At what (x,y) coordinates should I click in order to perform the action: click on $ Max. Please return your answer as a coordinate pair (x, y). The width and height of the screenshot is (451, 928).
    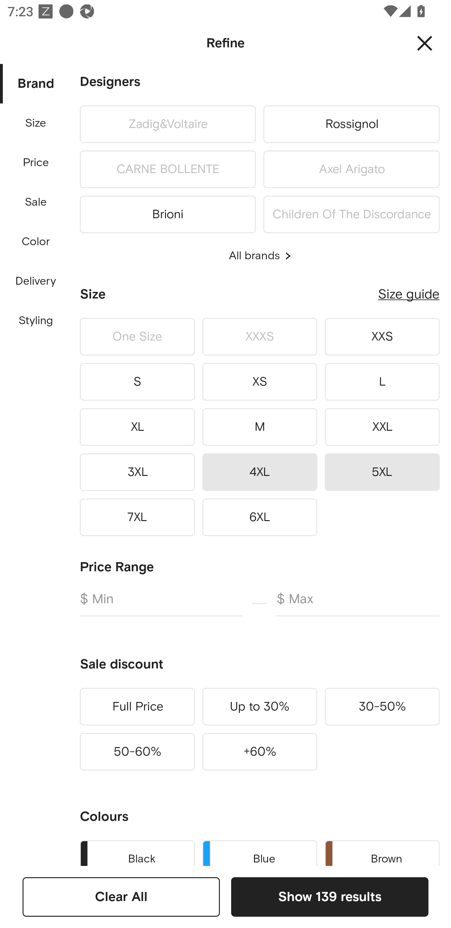
    Looking at the image, I should click on (358, 604).